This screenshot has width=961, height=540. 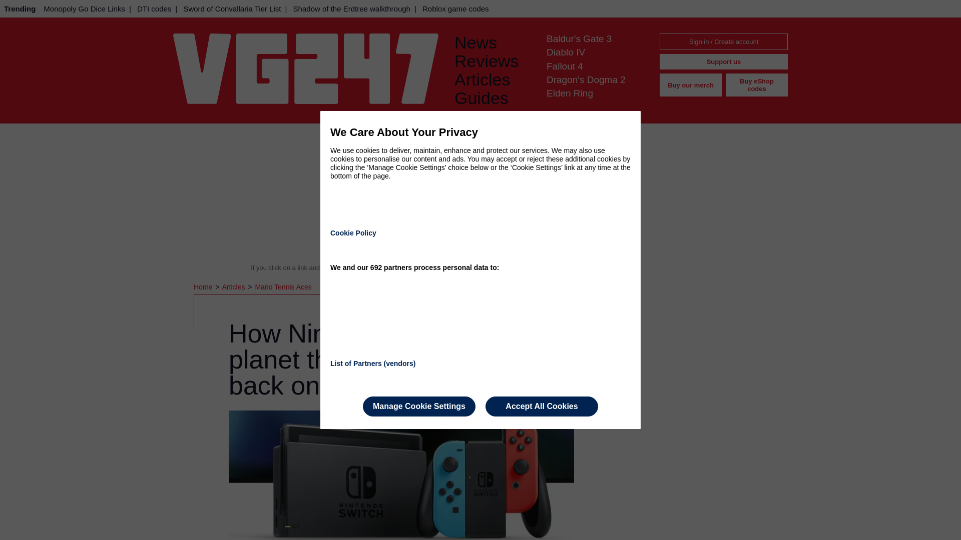 What do you see at coordinates (570, 93) in the screenshot?
I see `Elden Ring` at bounding box center [570, 93].